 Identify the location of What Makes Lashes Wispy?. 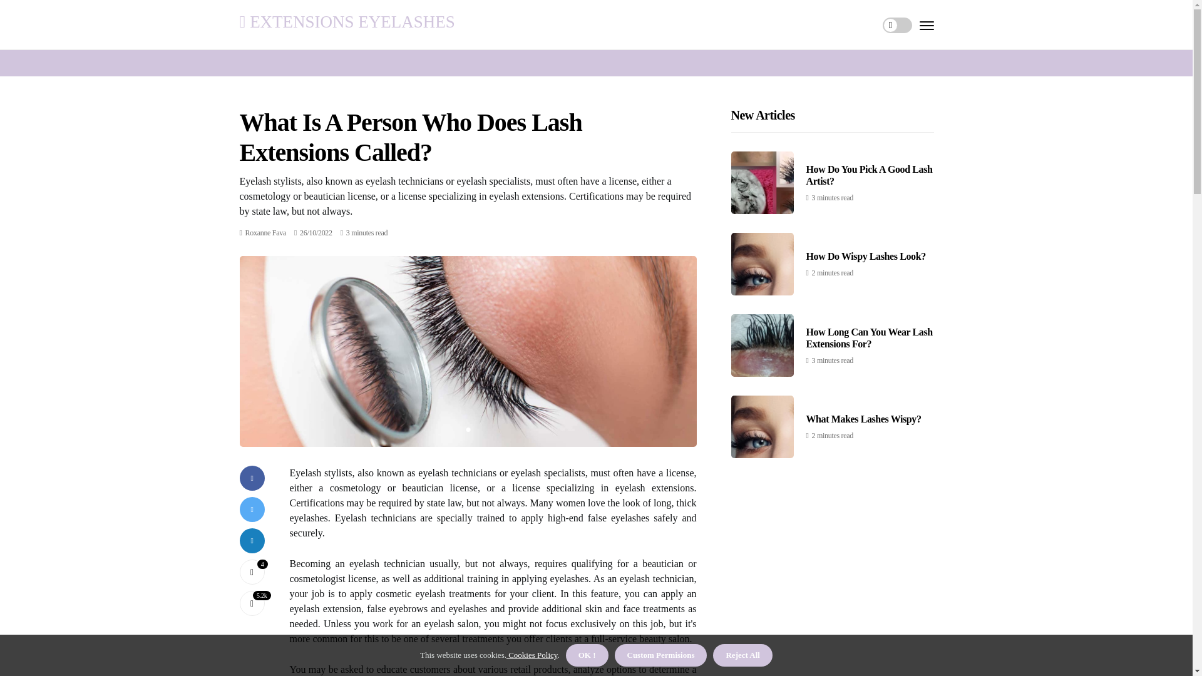
(864, 419).